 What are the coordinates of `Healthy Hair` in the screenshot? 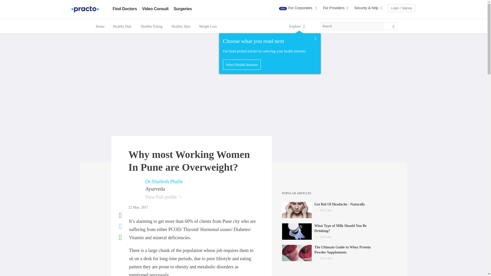 It's located at (122, 27).